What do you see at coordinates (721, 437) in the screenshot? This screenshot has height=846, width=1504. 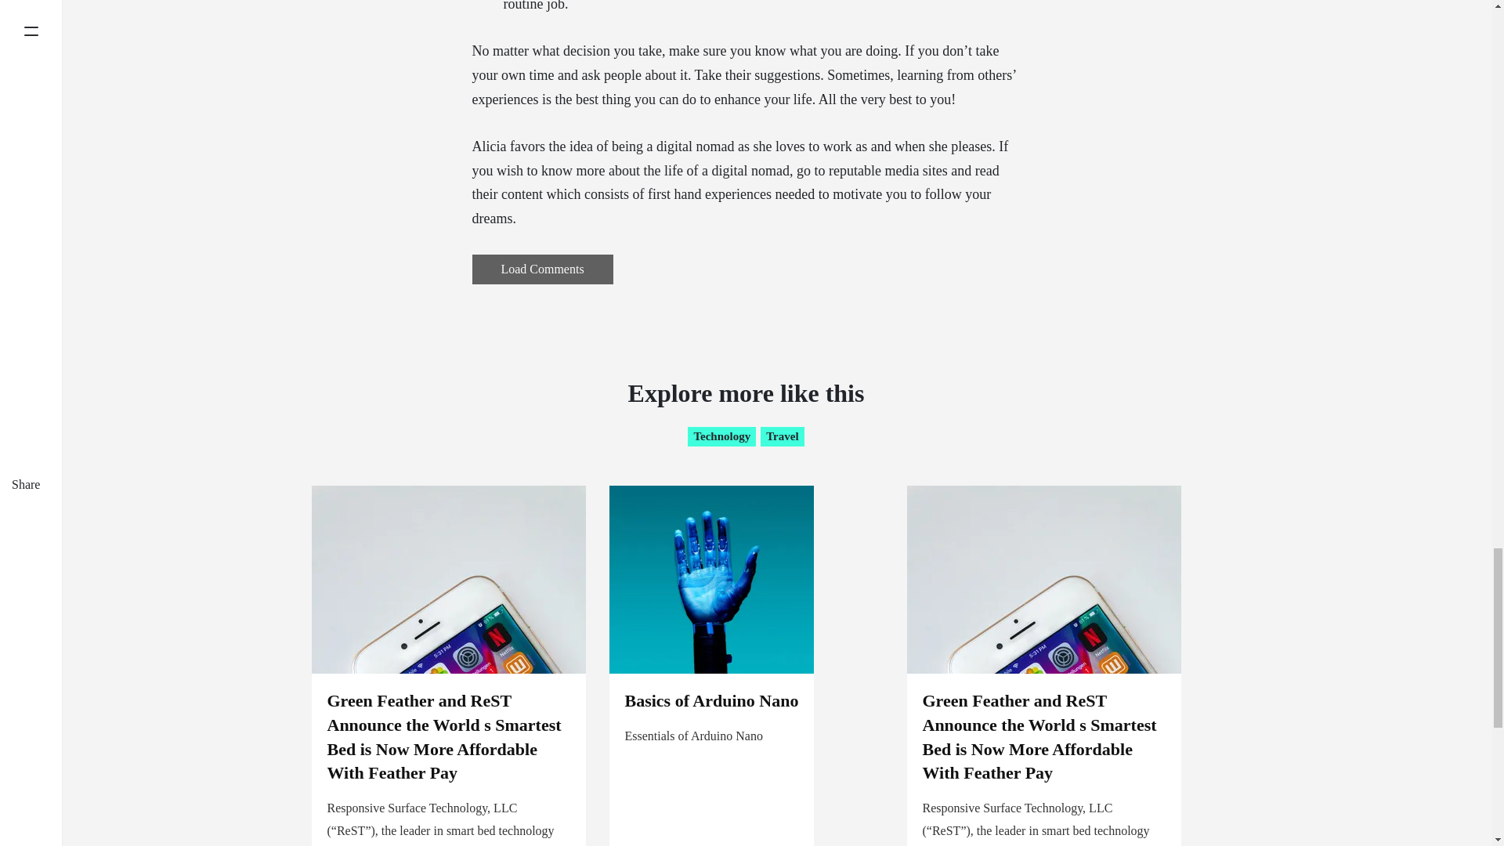 I see `Technology` at bounding box center [721, 437].